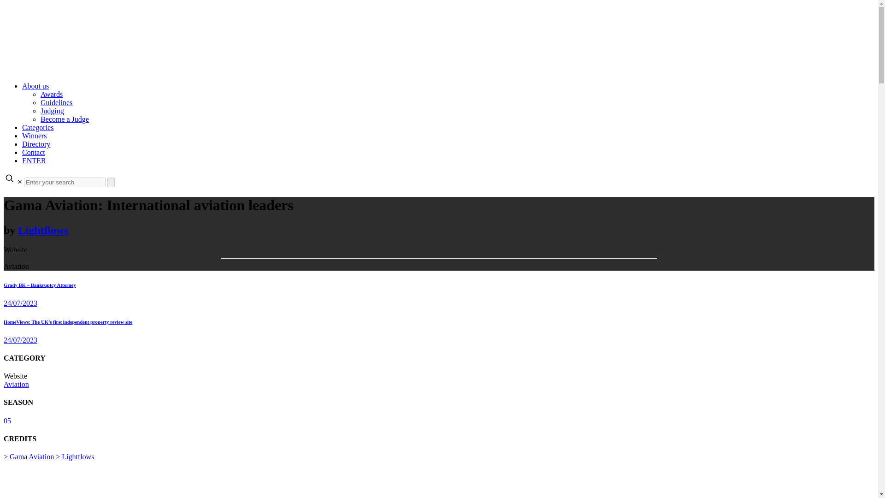 Image resolution: width=885 pixels, height=498 pixels. Describe the element at coordinates (52, 111) in the screenshot. I see `Judging` at that location.